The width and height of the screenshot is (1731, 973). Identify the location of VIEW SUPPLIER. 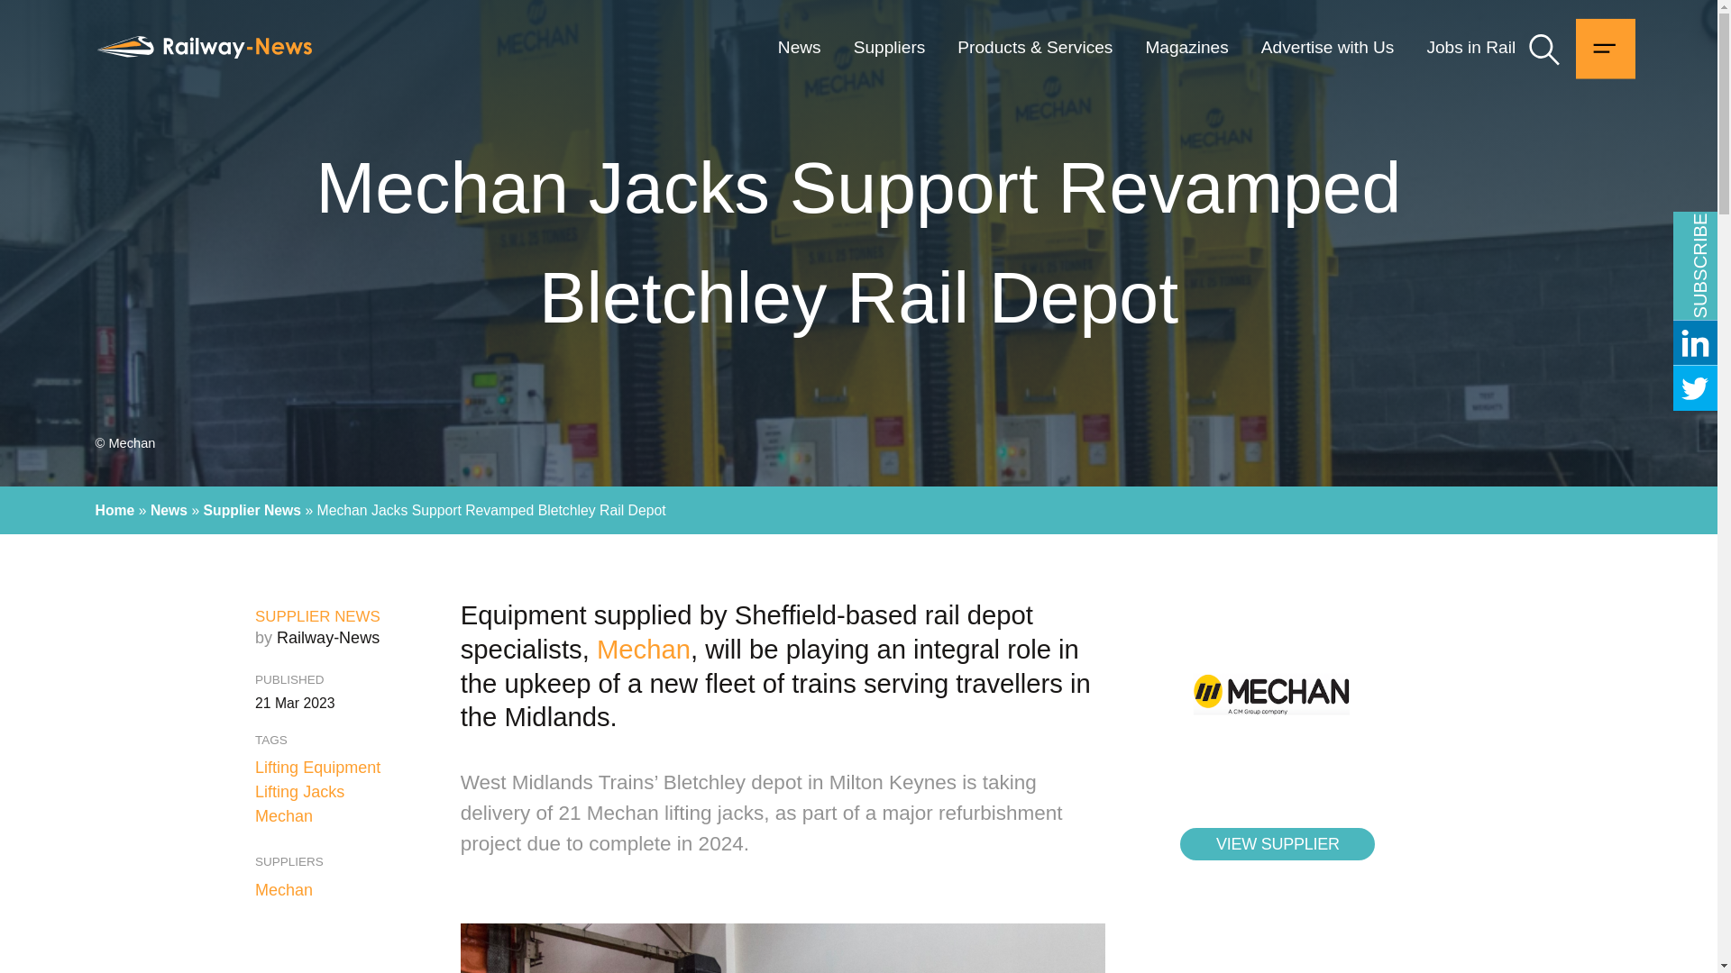
(1277, 843).